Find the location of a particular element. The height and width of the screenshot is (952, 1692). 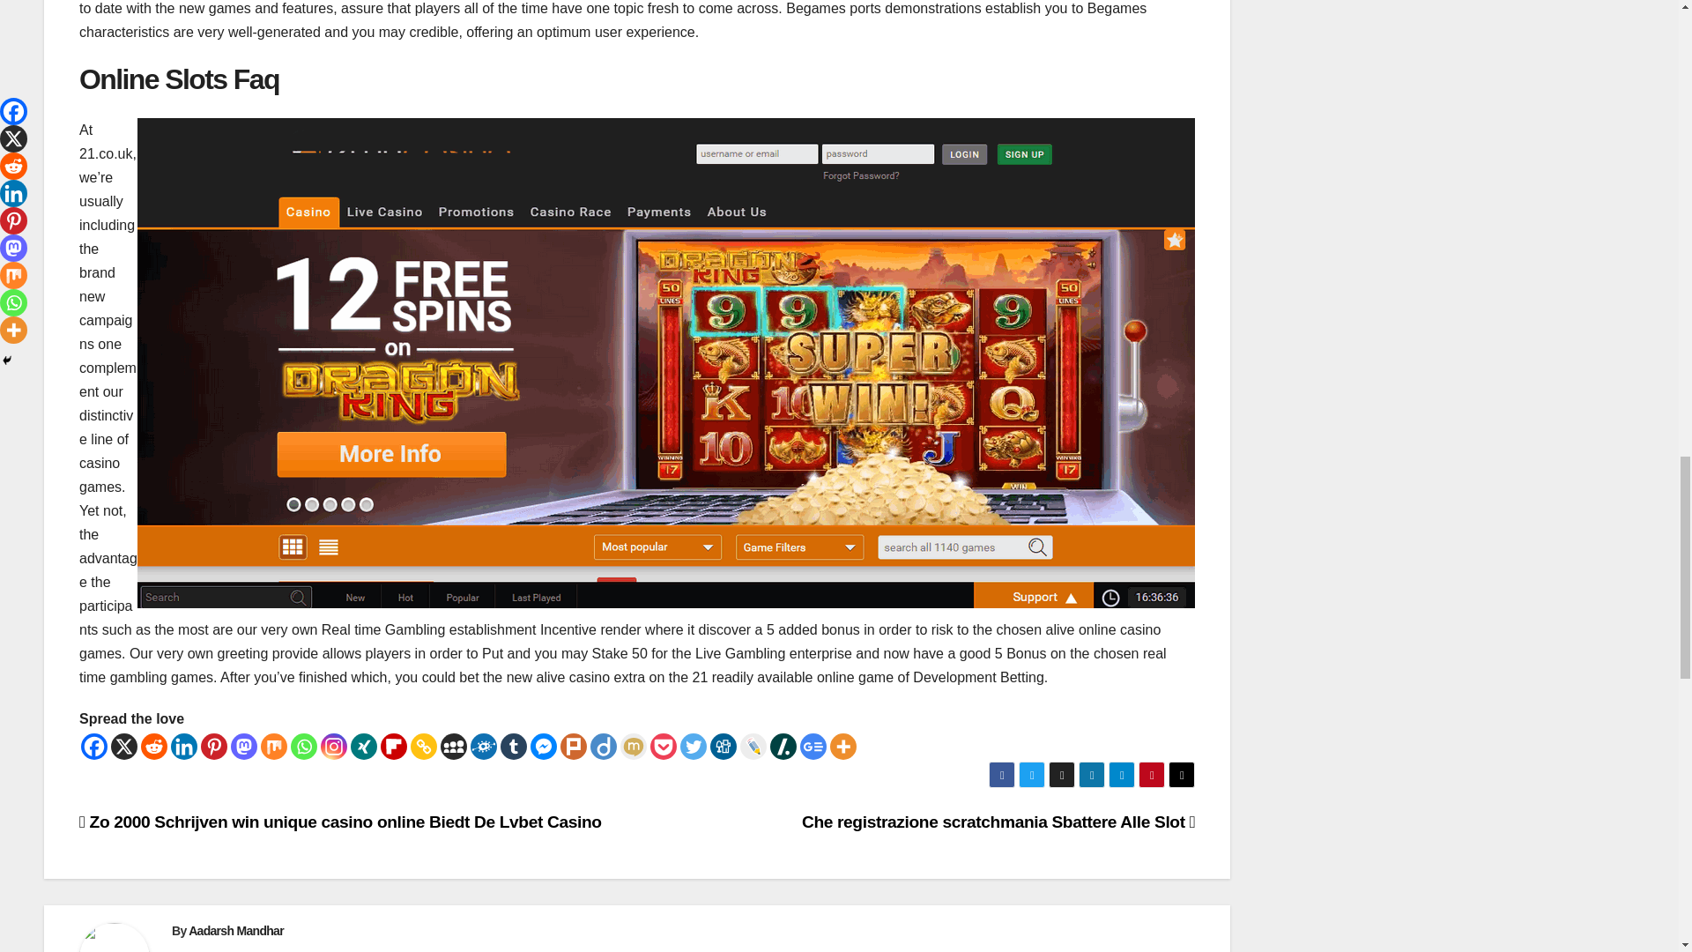

X is located at coordinates (123, 746).